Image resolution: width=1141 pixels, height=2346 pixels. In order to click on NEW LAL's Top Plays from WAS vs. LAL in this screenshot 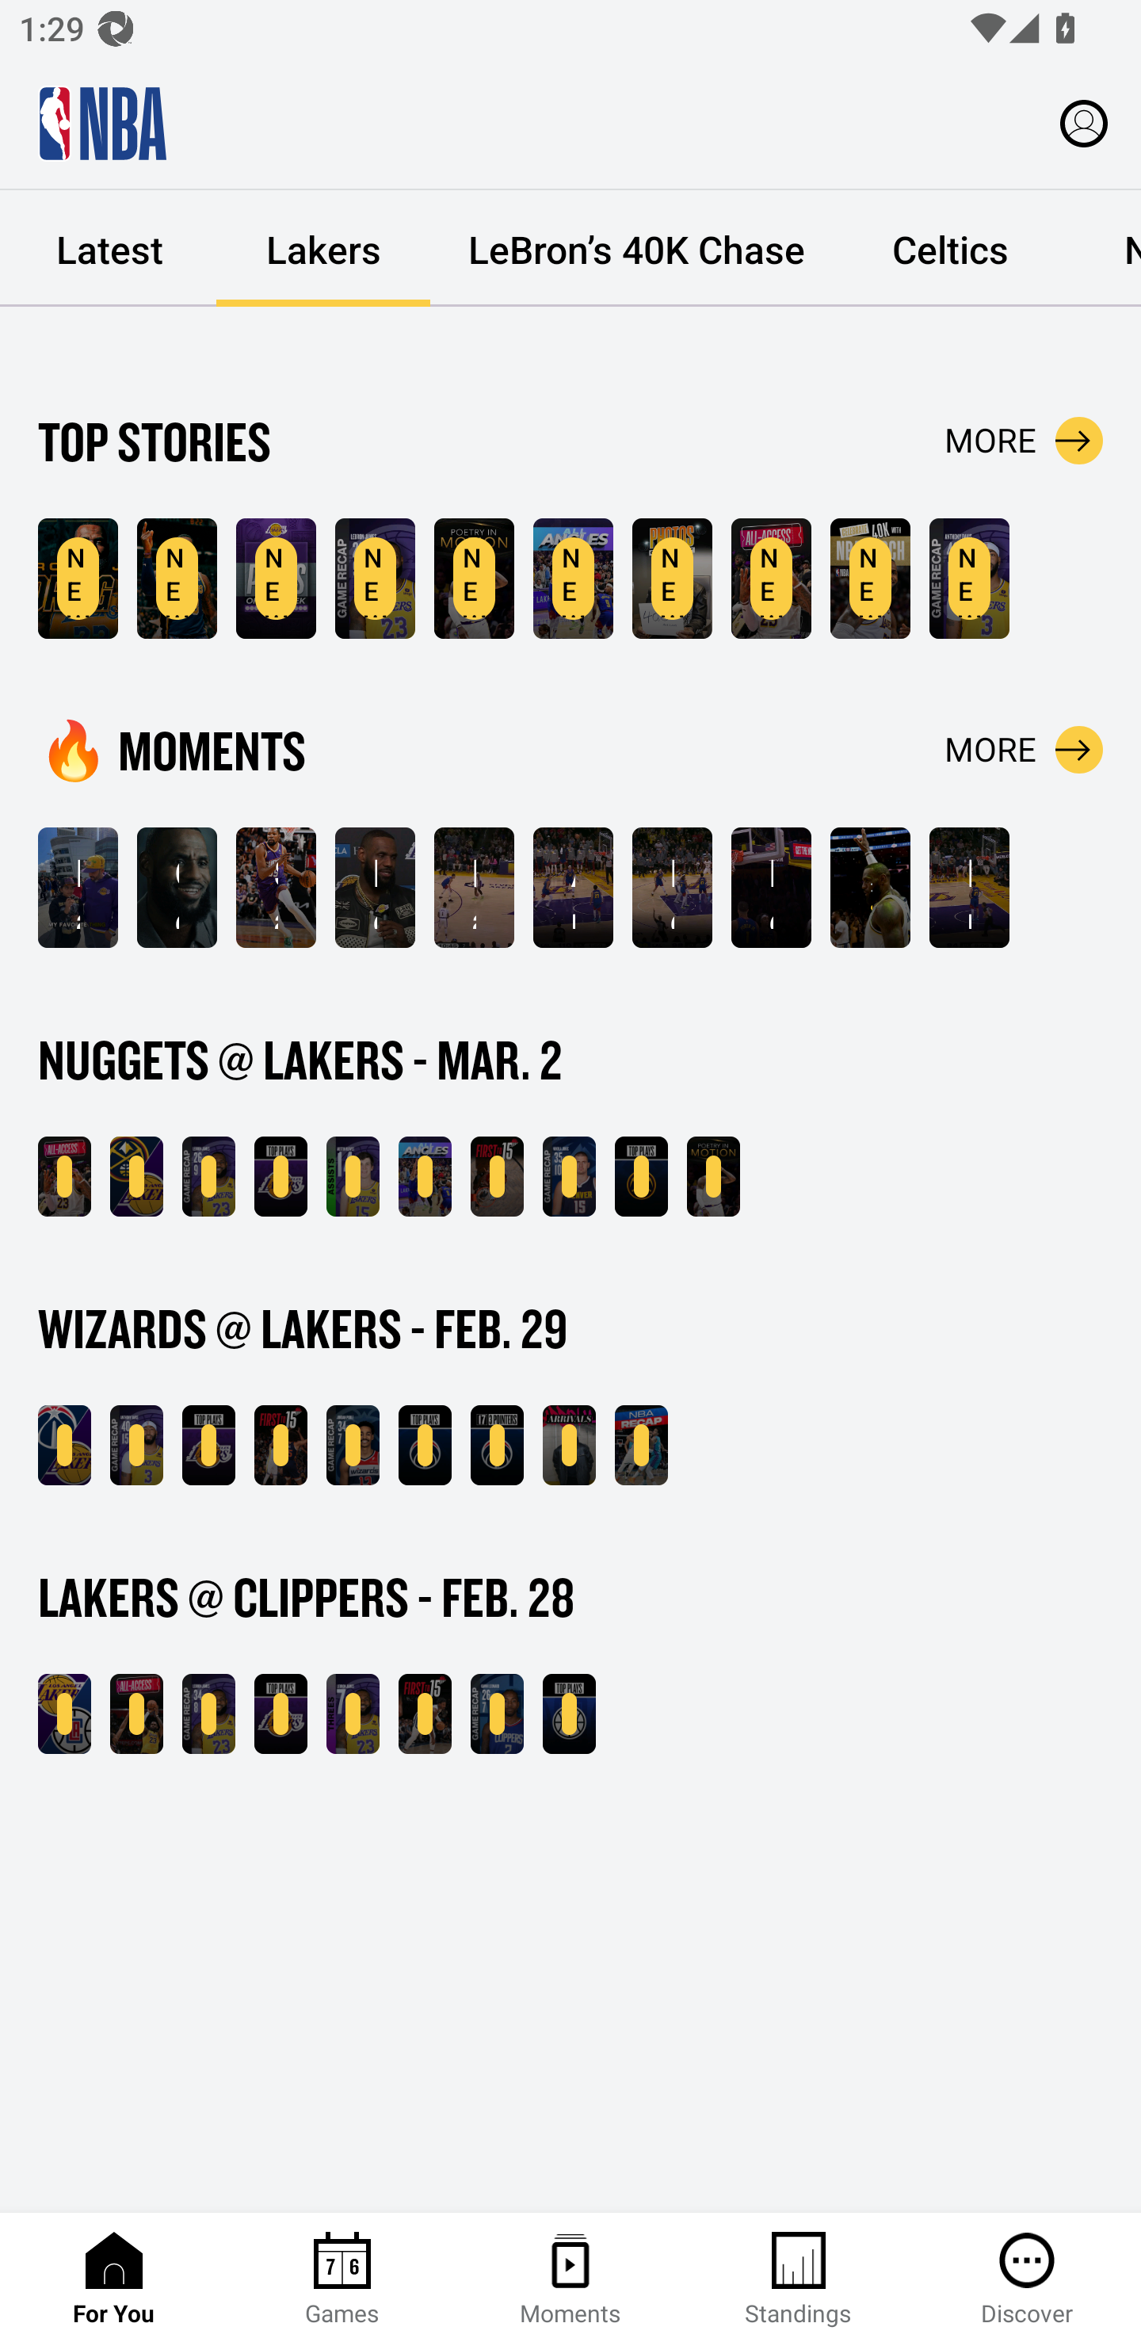, I will do `click(208, 1445)`.